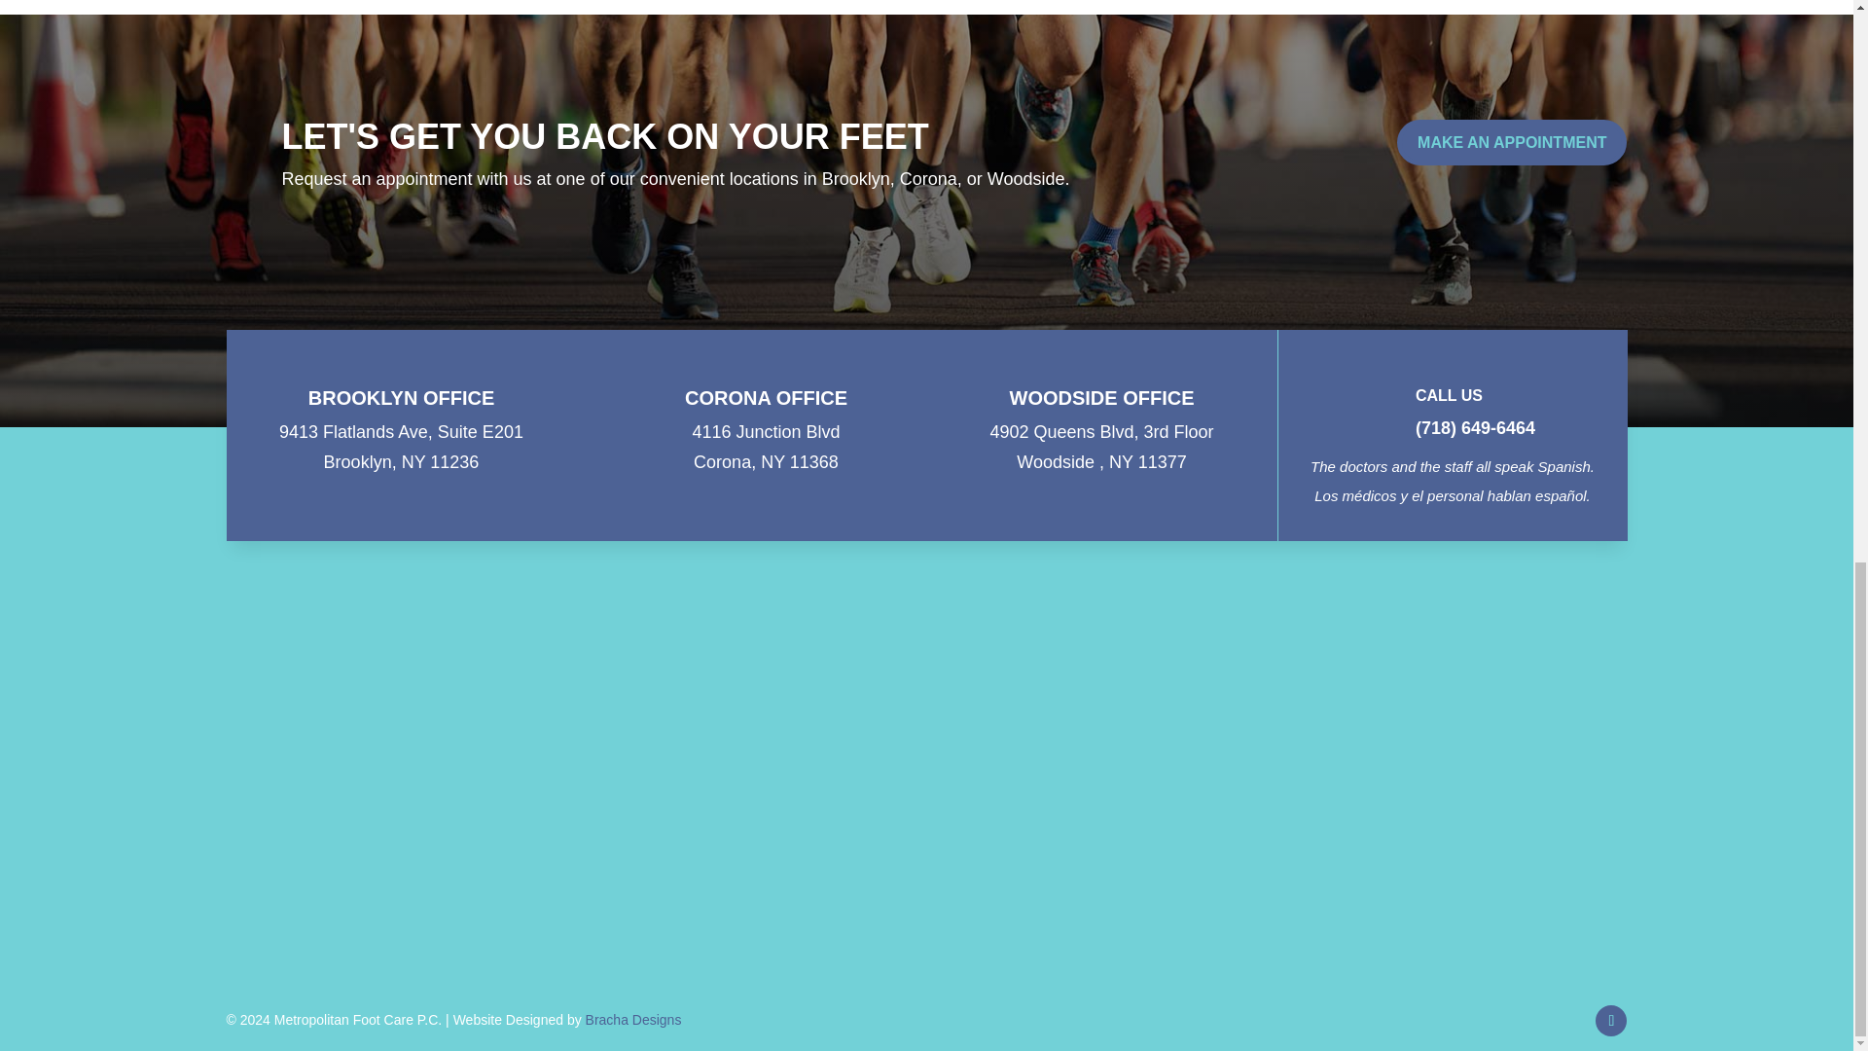 The height and width of the screenshot is (1051, 1868). What do you see at coordinates (1611, 1020) in the screenshot?
I see `Follow on Facebook` at bounding box center [1611, 1020].